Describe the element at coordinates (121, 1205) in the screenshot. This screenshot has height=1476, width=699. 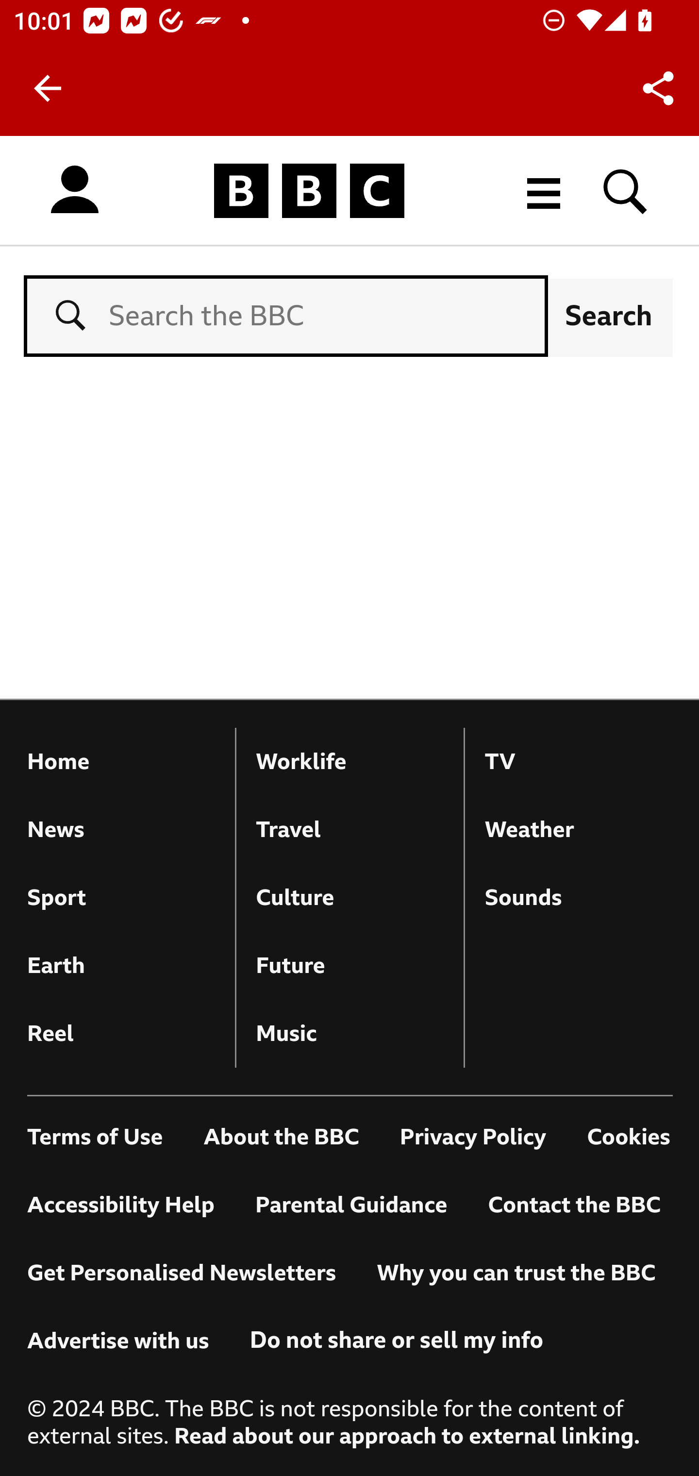
I see `Accessibility Help` at that location.